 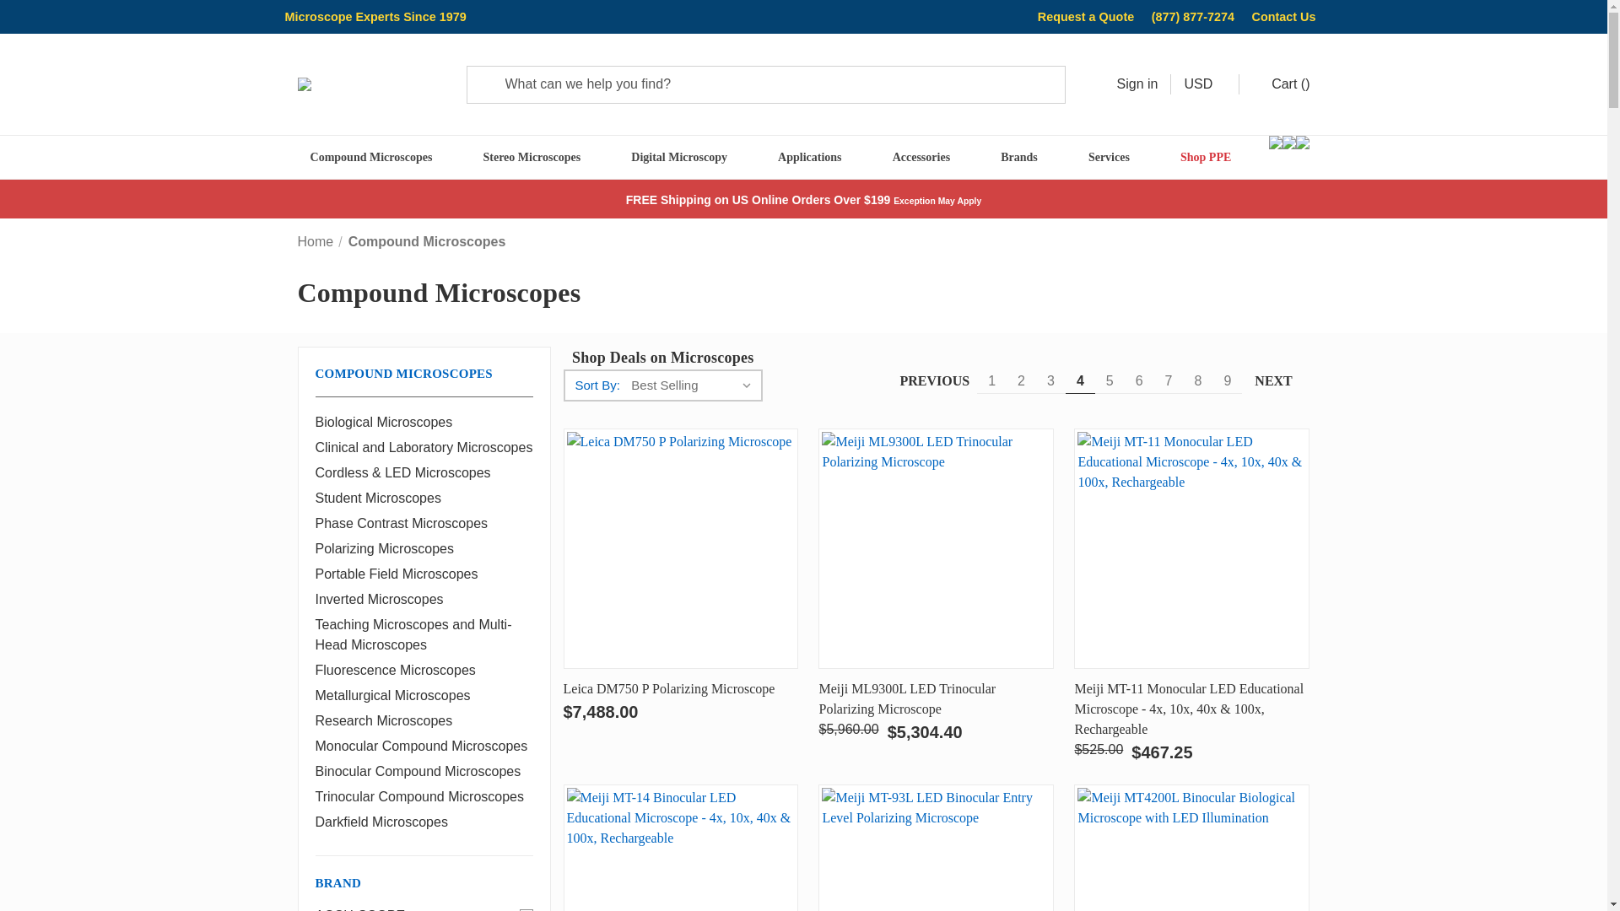 I want to click on Polarizing Microscopes, so click(x=424, y=549).